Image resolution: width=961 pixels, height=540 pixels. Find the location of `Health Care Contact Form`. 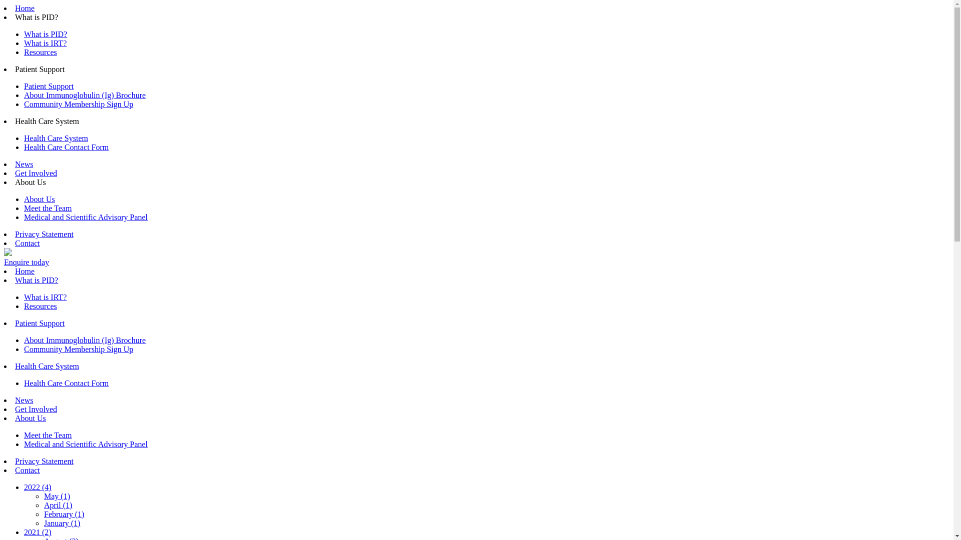

Health Care Contact Form is located at coordinates (66, 147).